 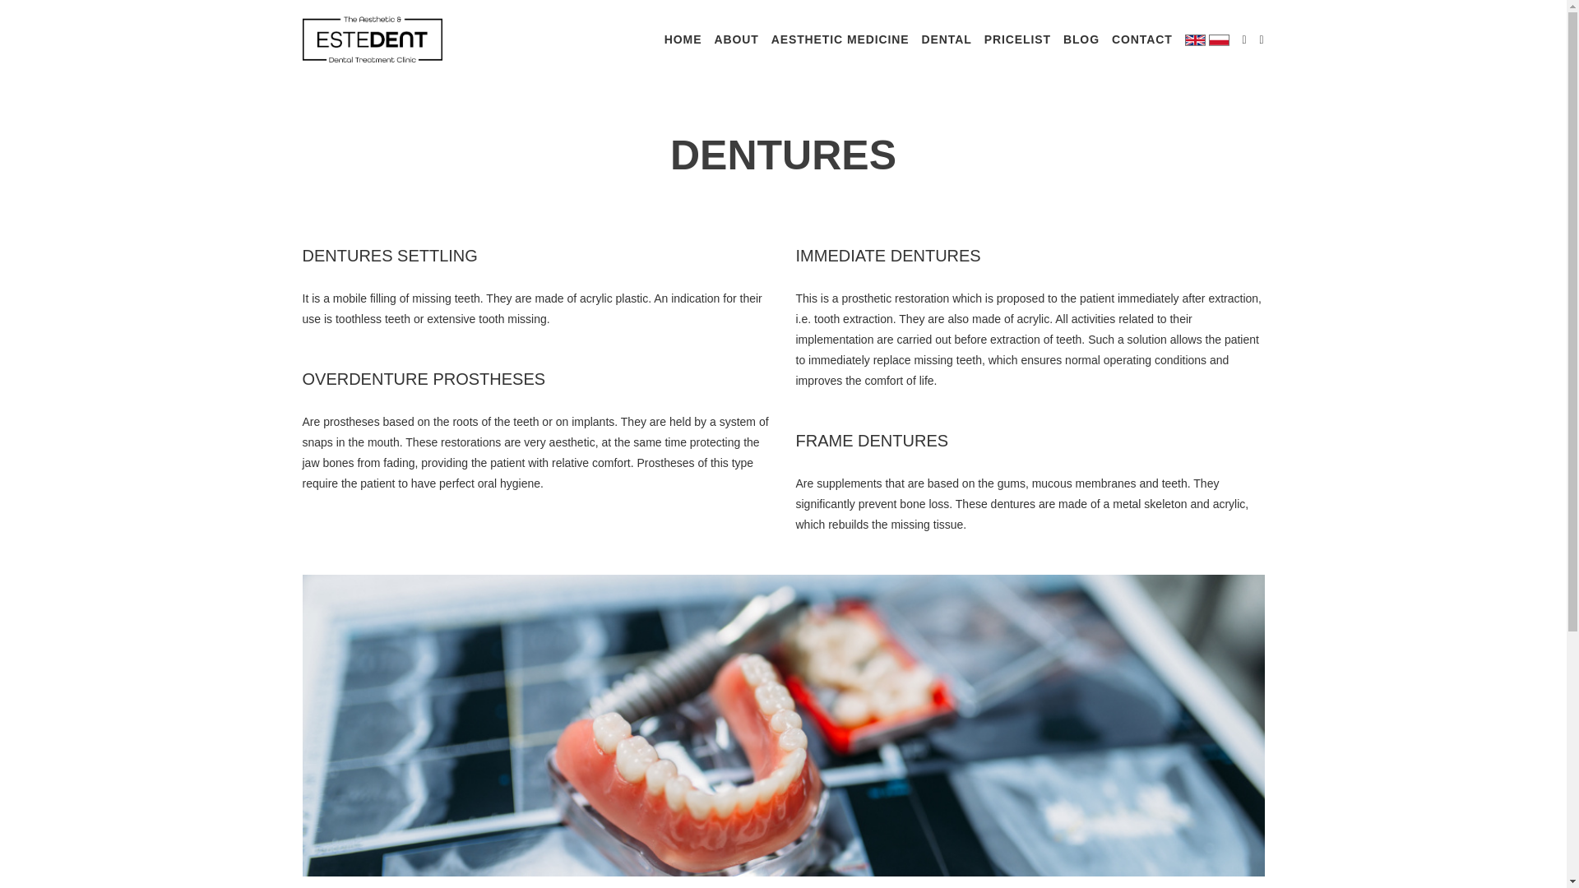 I want to click on BLOG, so click(x=1081, y=39).